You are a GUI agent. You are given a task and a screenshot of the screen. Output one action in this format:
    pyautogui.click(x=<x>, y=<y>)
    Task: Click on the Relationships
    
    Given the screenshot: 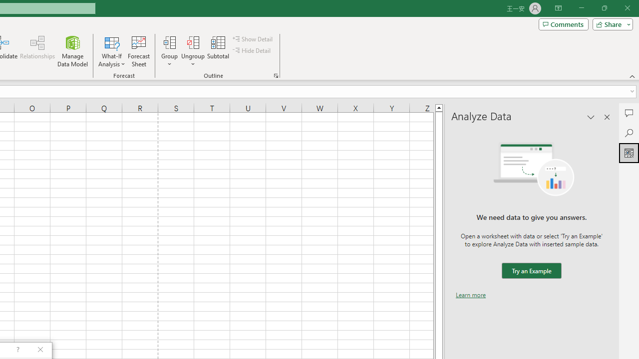 What is the action you would take?
    pyautogui.click(x=37, y=51)
    